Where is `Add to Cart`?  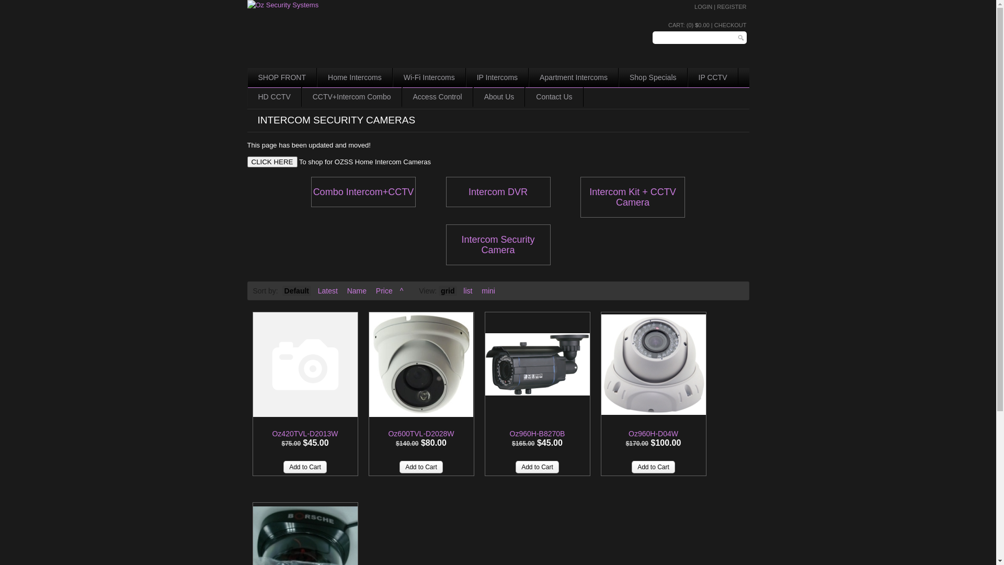 Add to Cart is located at coordinates (421, 467).